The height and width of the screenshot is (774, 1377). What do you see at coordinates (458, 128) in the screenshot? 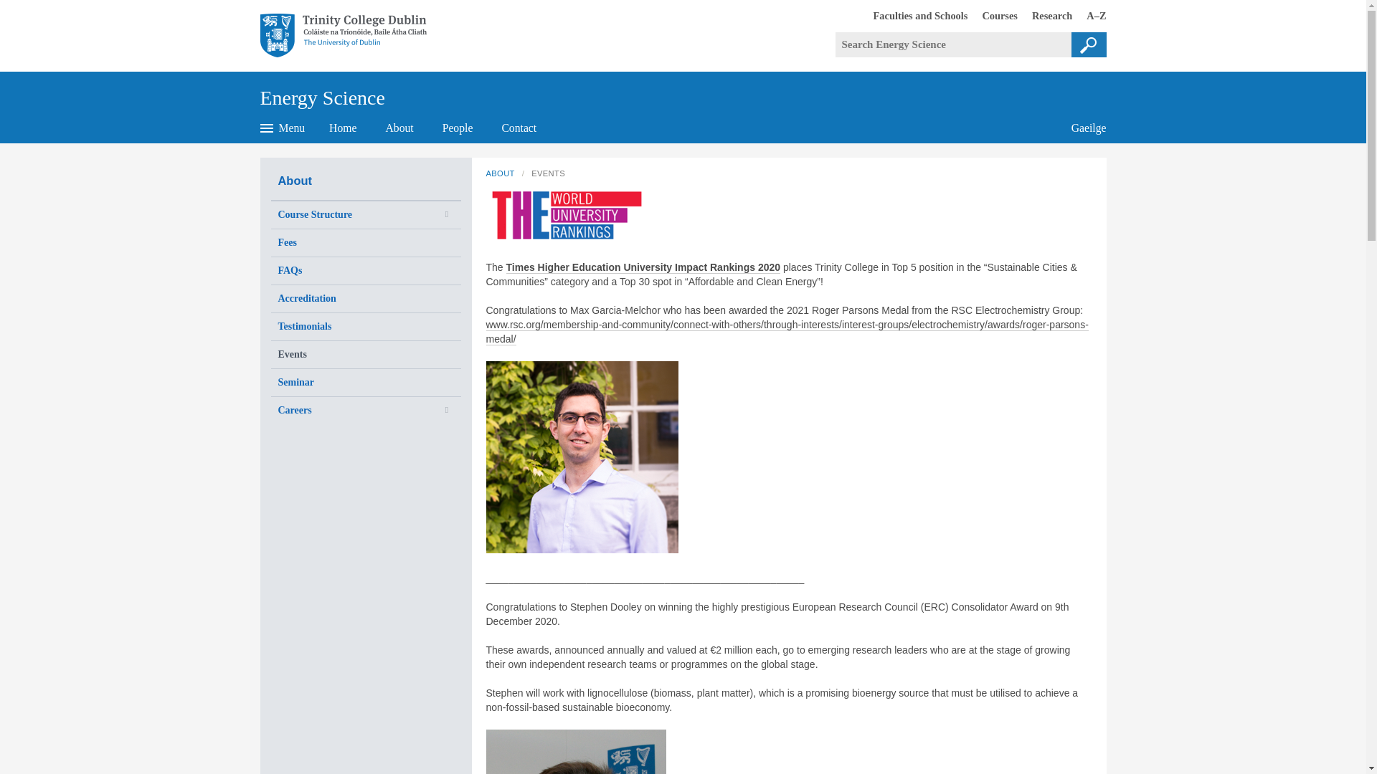
I see `Go` at bounding box center [458, 128].